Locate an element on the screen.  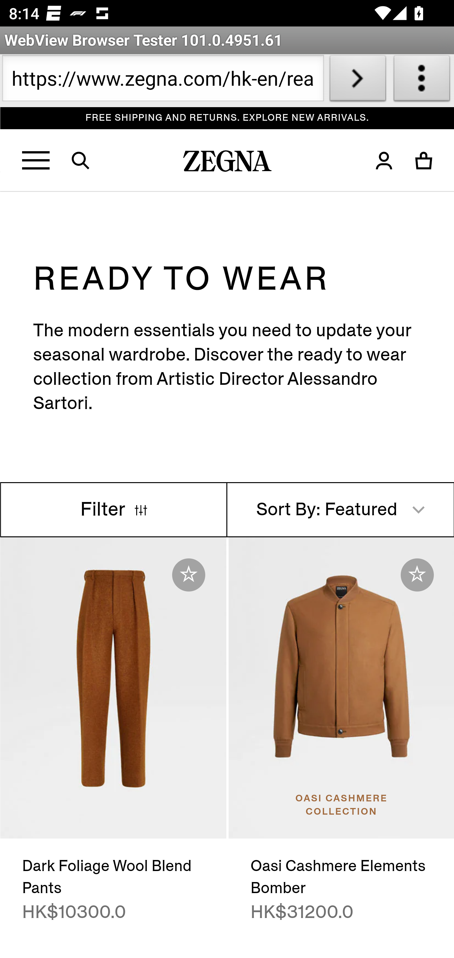
Search is located at coordinates (88, 161).